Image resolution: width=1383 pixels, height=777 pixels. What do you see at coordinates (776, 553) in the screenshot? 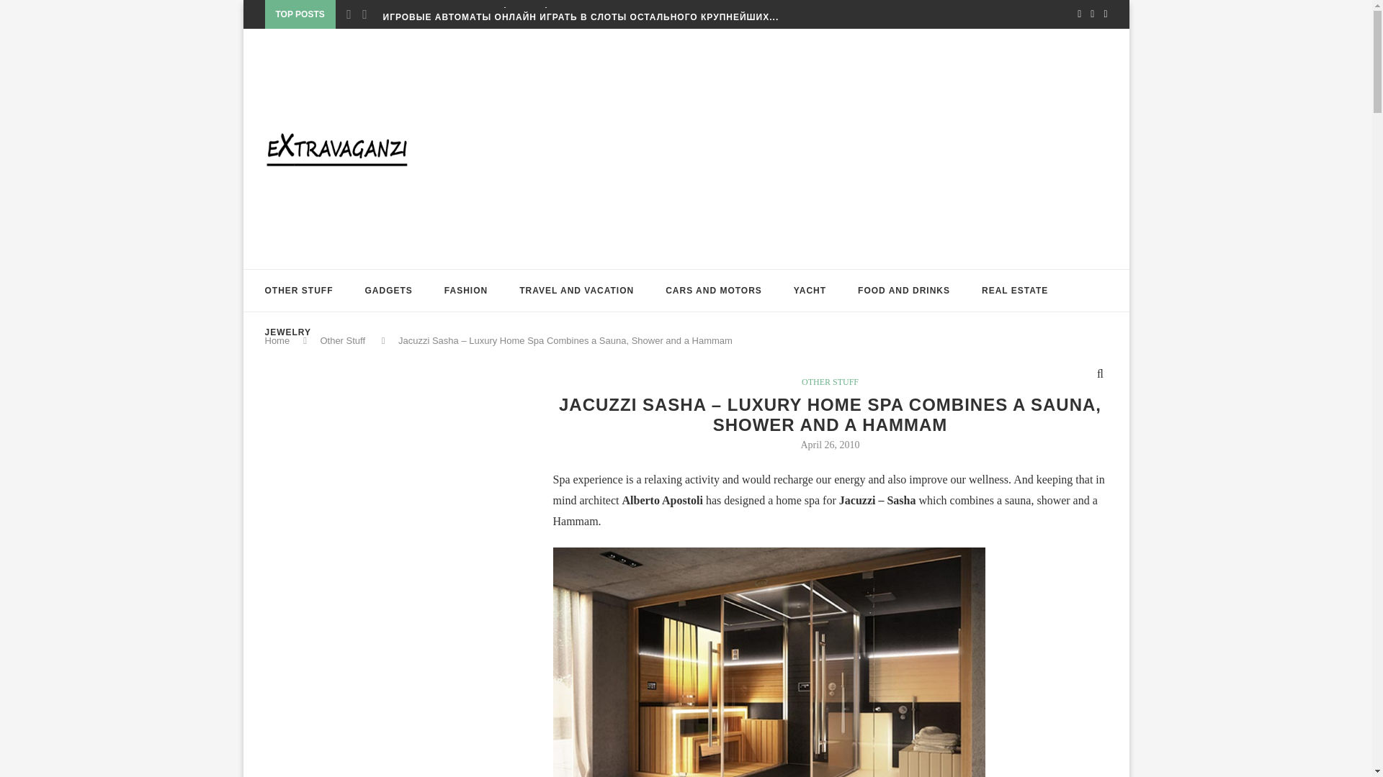
I see `Jacuzzi Sasha - Complete Home Spa` at bounding box center [776, 553].